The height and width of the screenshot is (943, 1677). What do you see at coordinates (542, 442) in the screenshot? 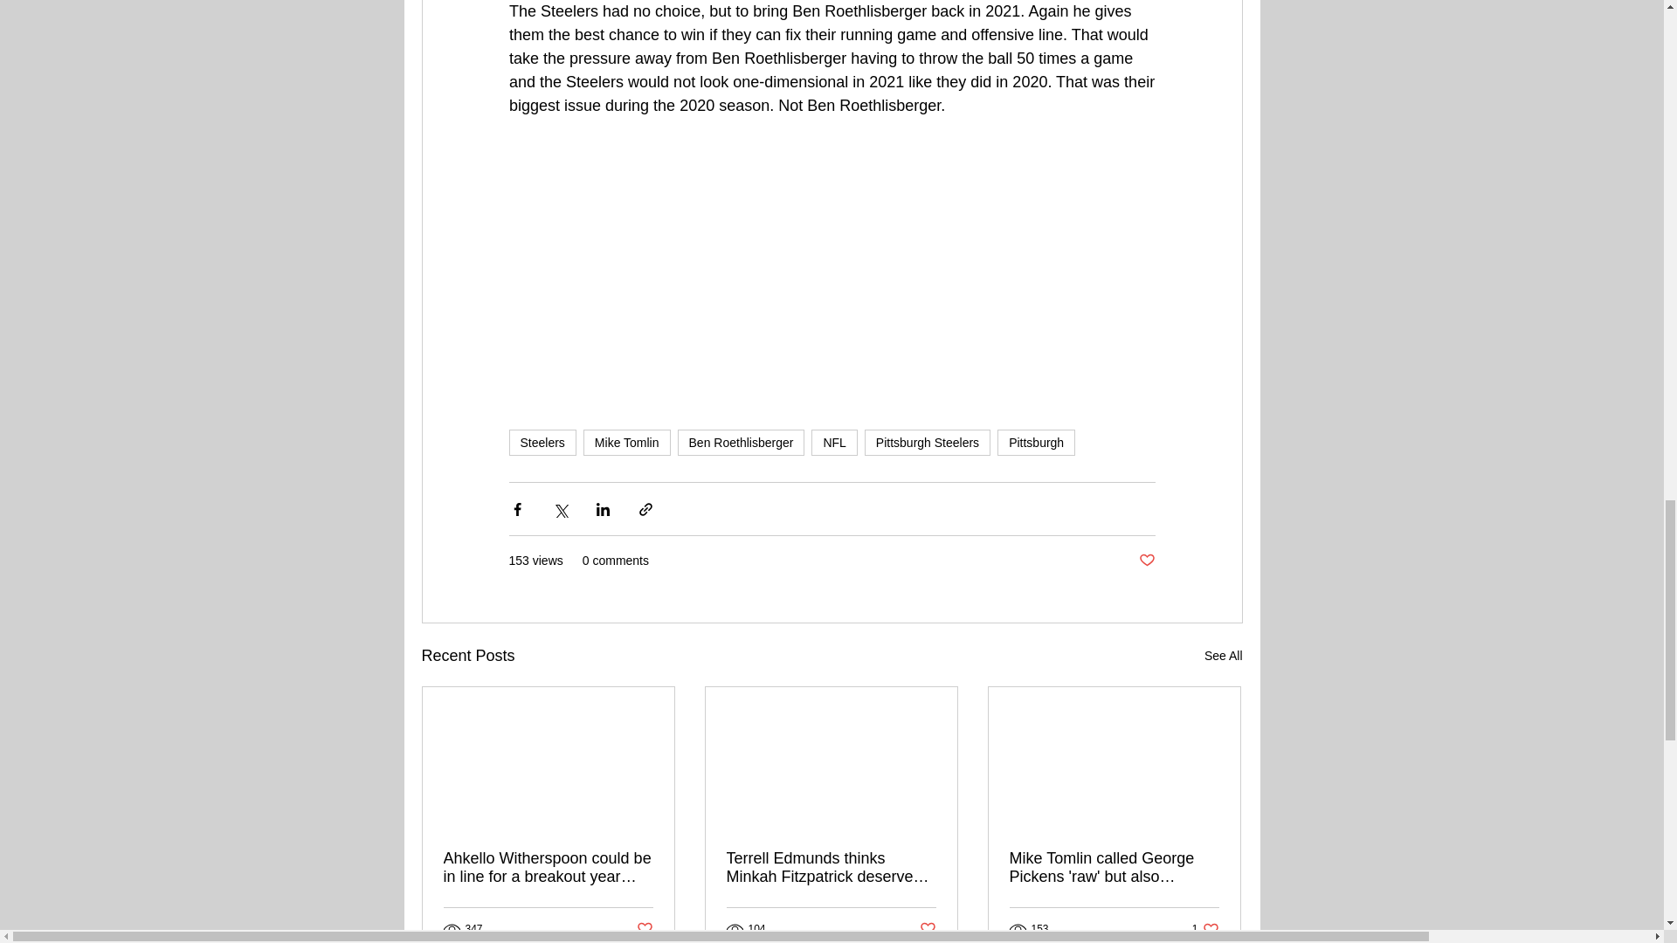
I see `Steelers` at bounding box center [542, 442].